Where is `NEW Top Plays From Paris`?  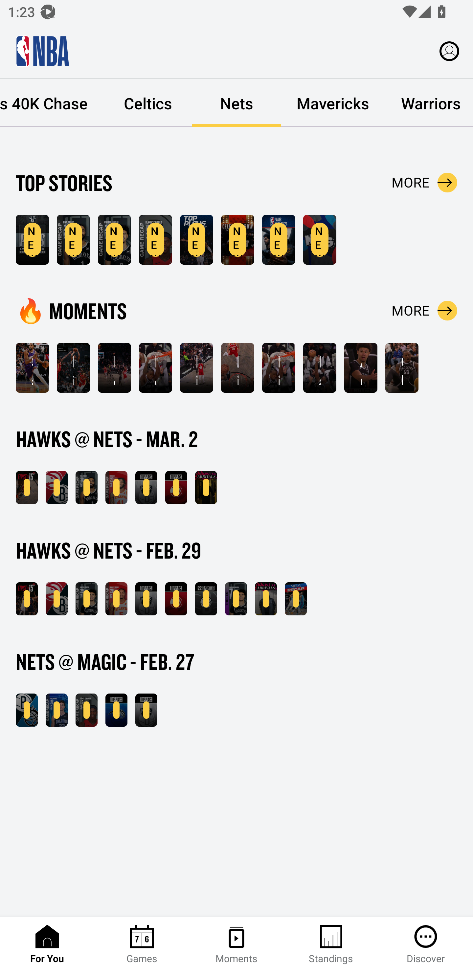
NEW Top Plays From Paris is located at coordinates (196, 240).